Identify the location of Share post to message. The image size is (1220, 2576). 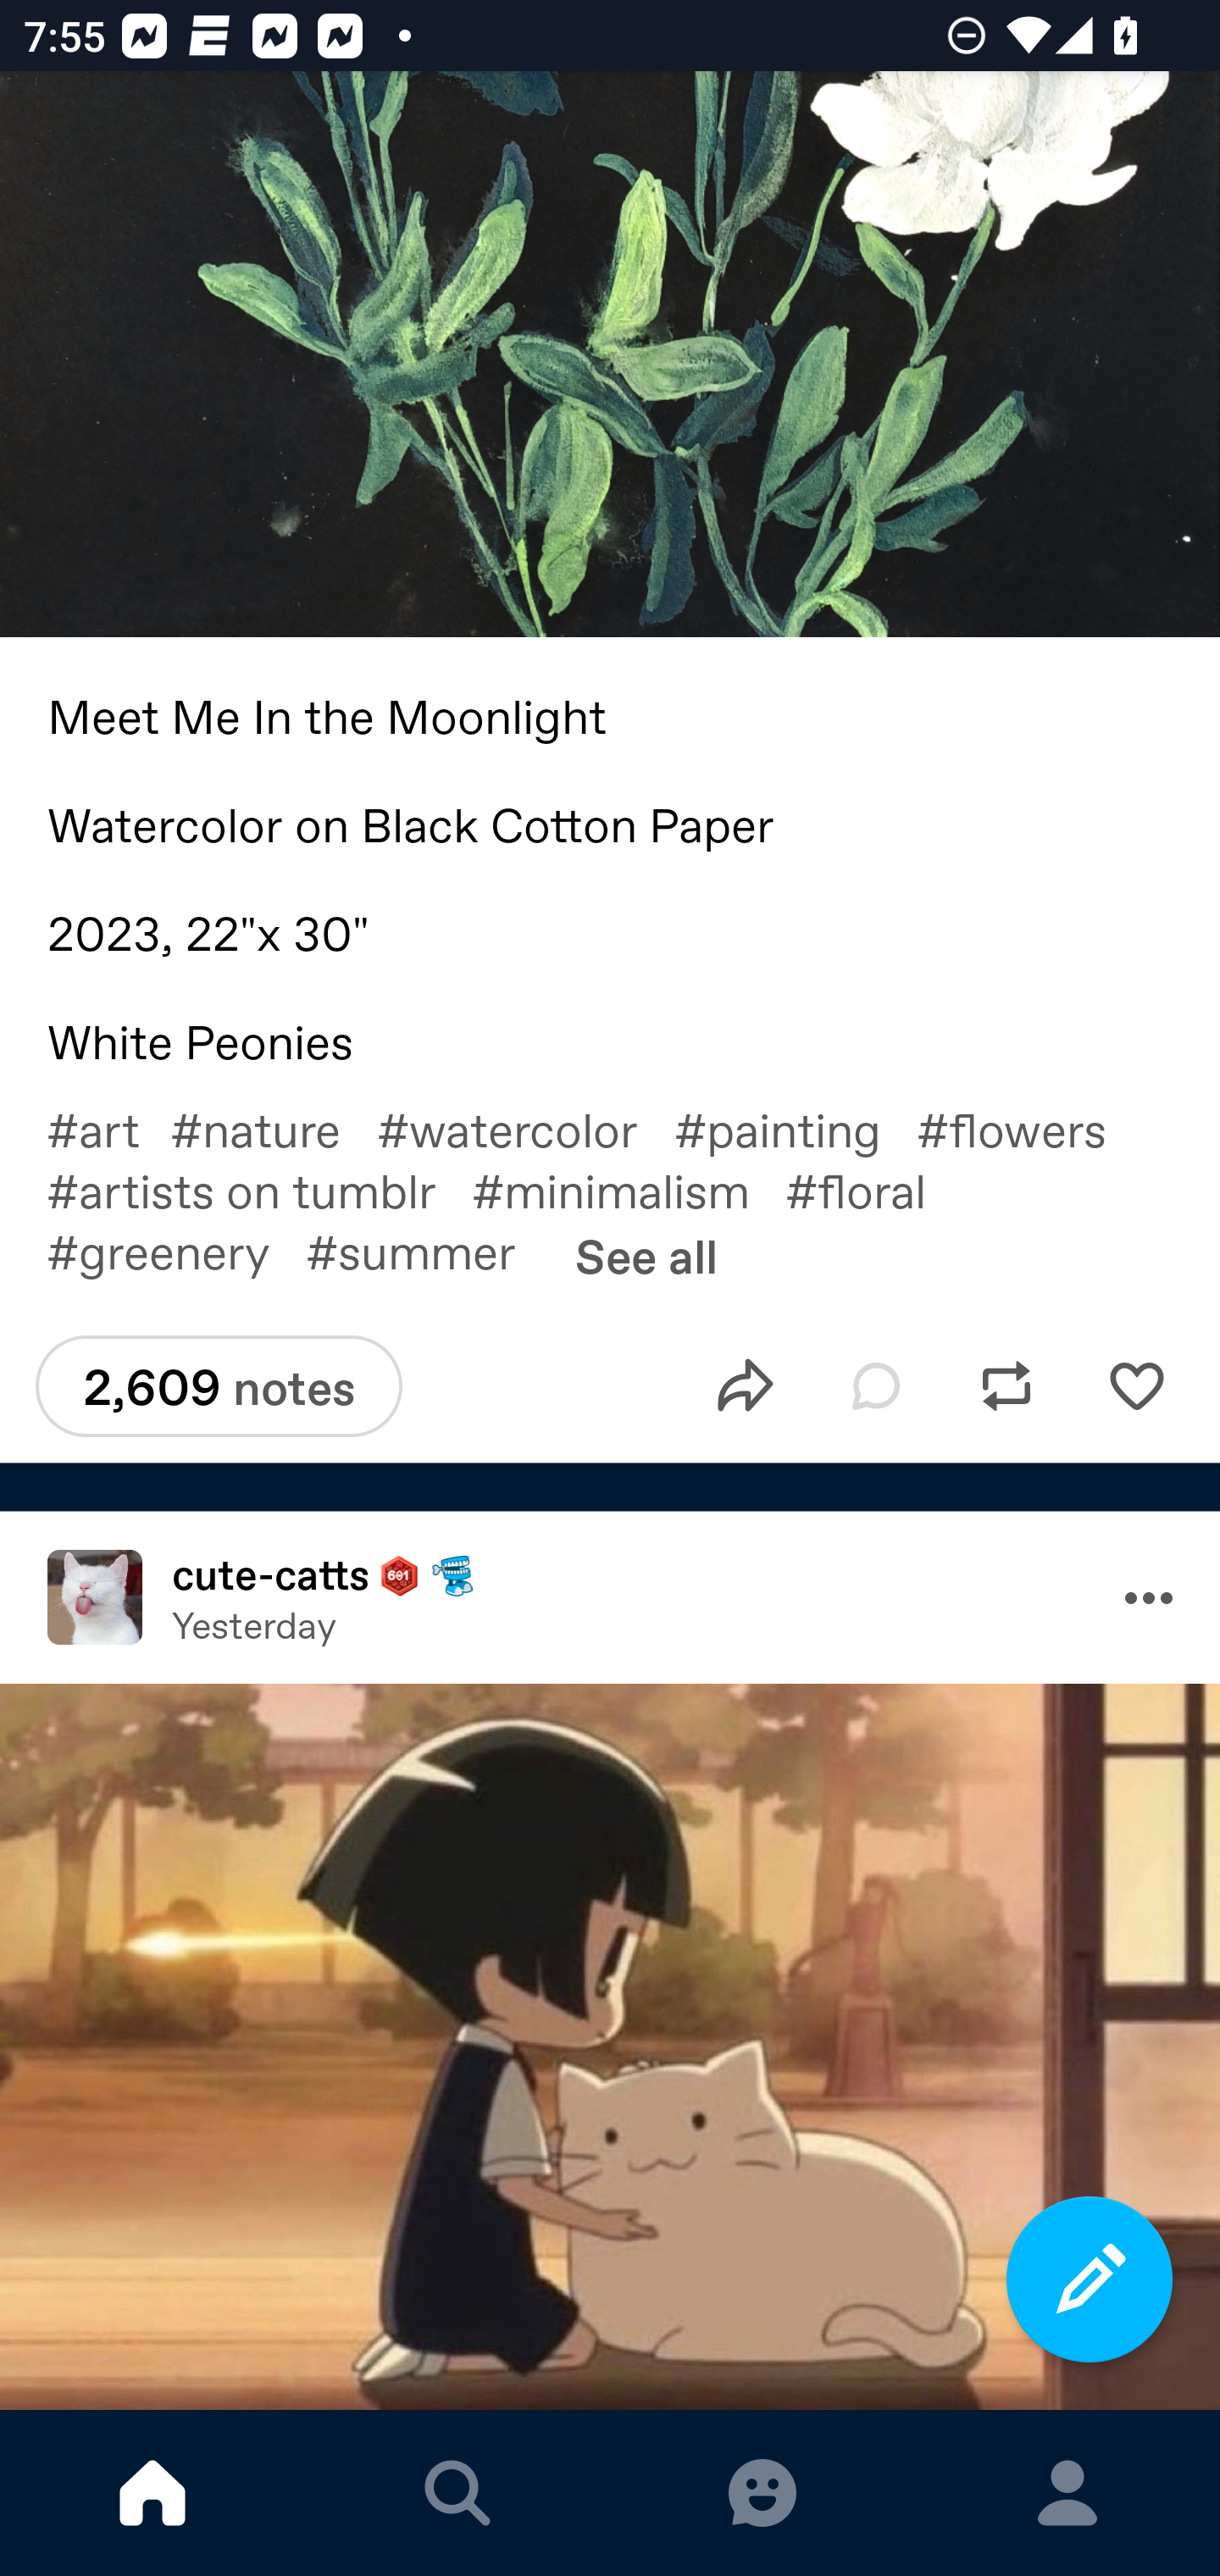
(746, 1385).